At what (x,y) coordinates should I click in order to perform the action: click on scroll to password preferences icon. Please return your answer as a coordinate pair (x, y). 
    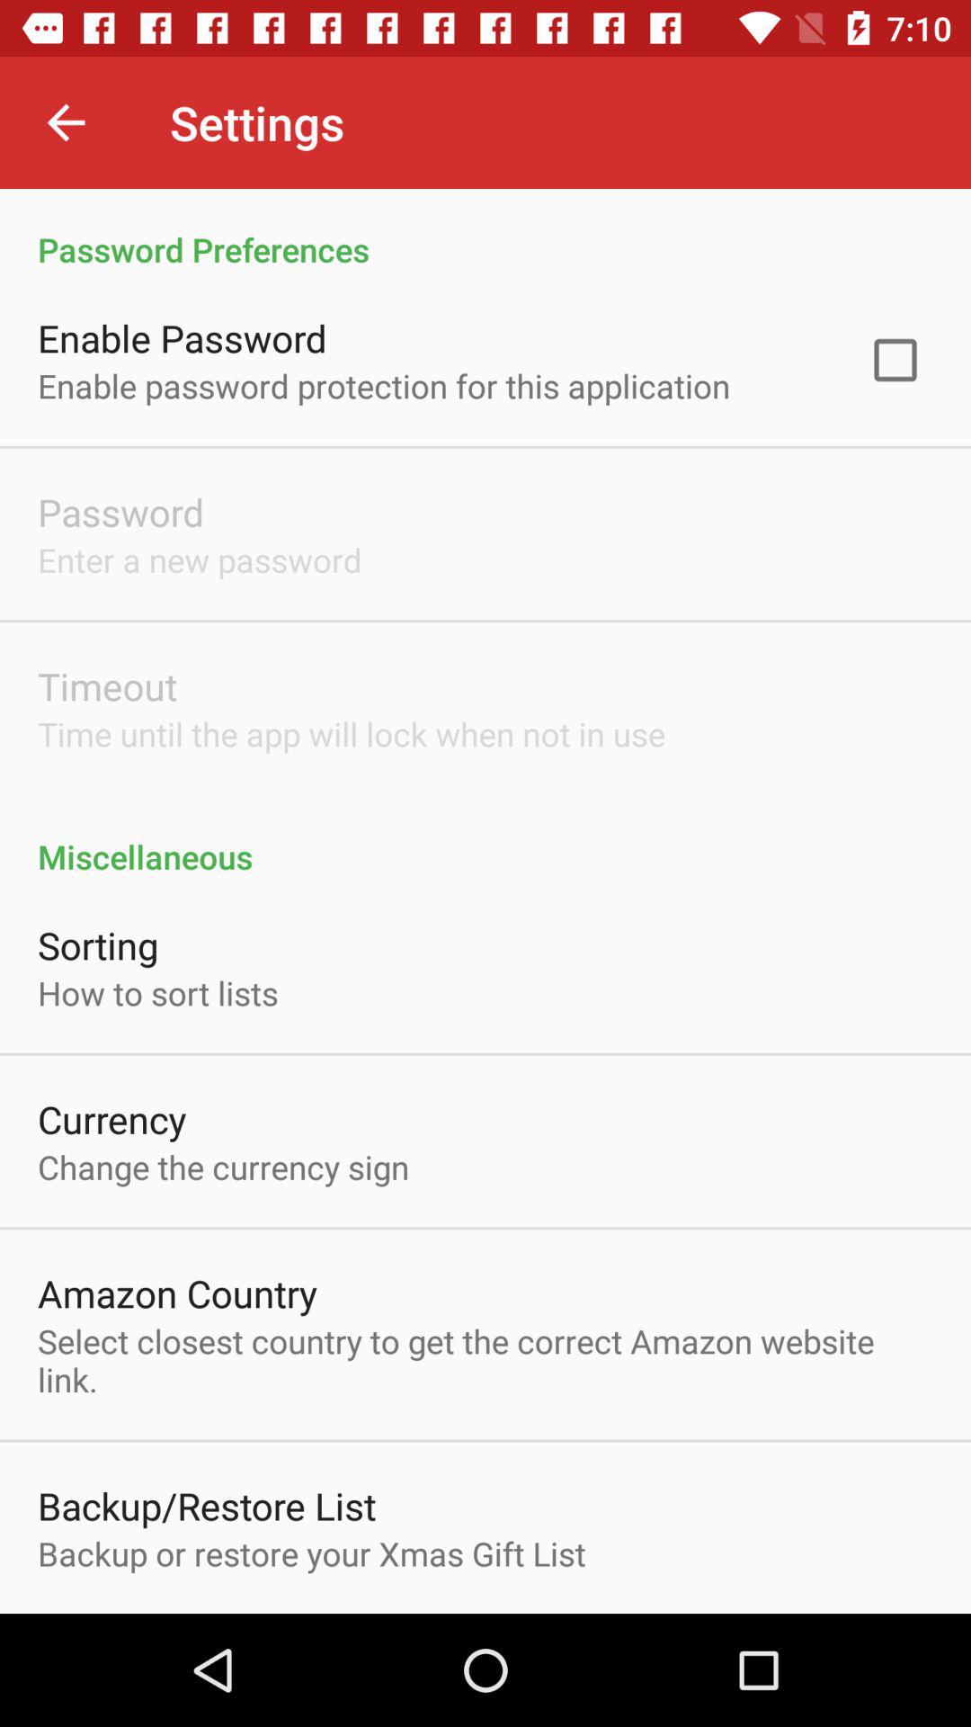
    Looking at the image, I should click on (485, 230).